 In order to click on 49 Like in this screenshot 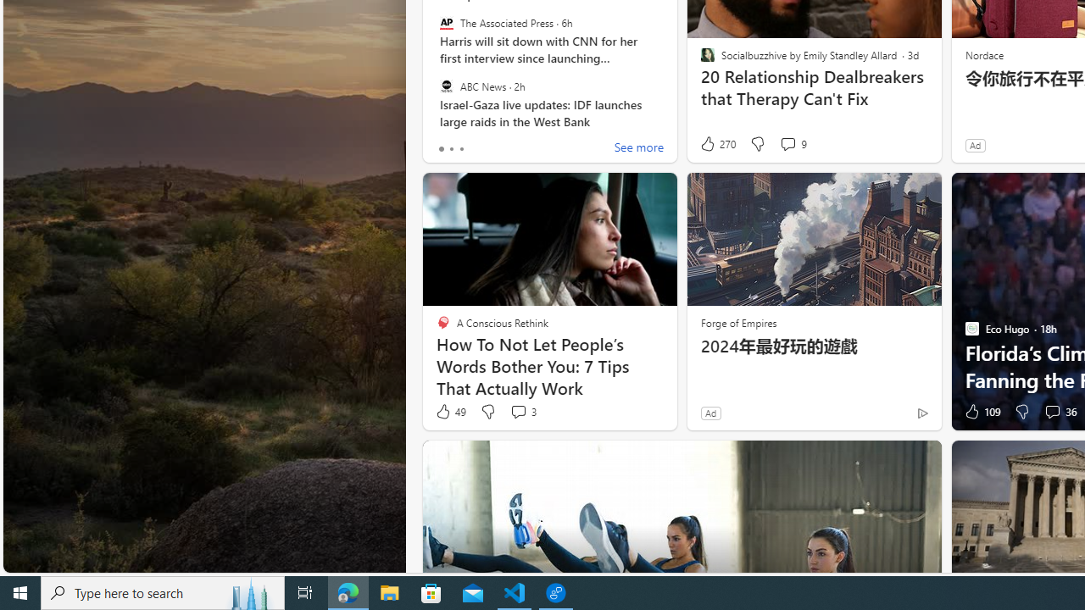, I will do `click(450, 412)`.